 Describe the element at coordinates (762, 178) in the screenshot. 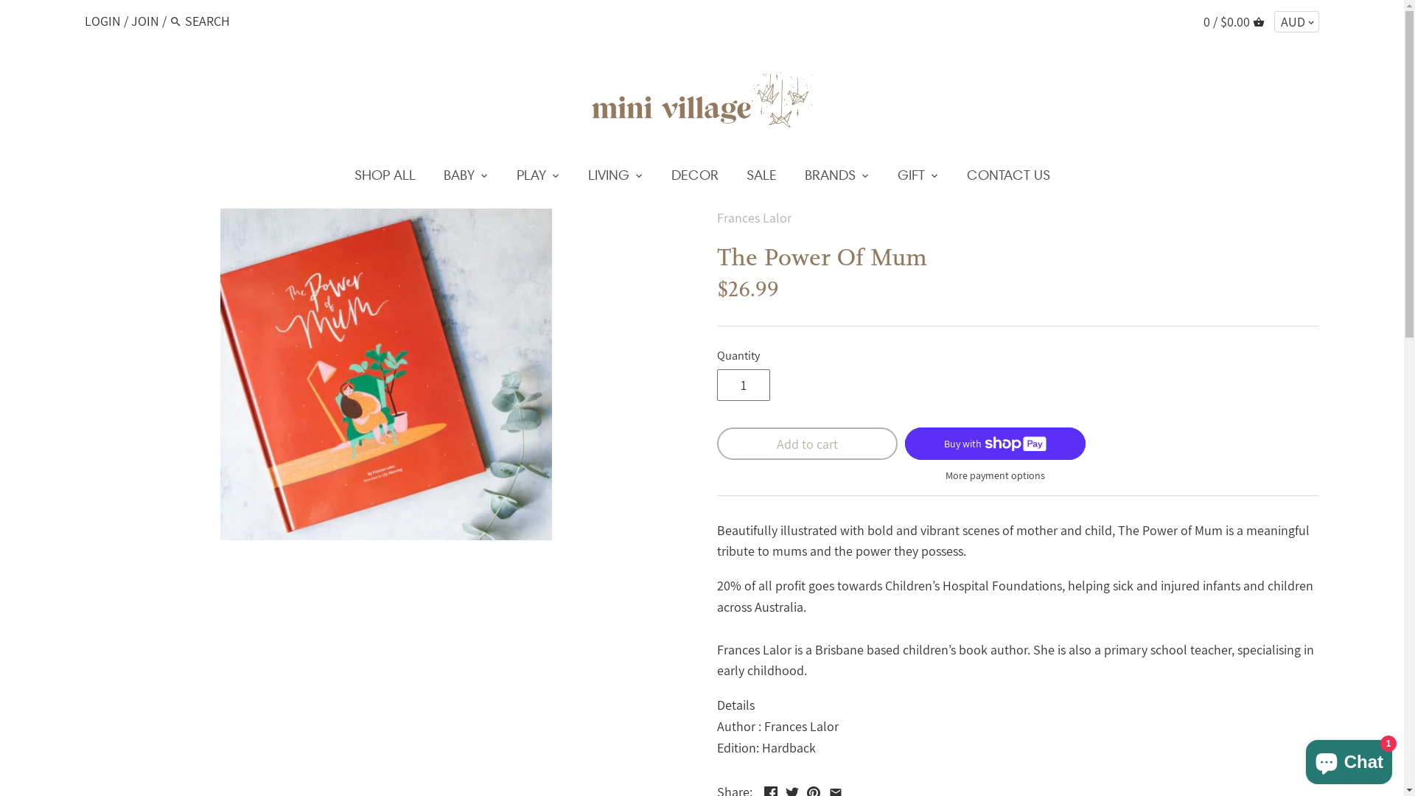

I see `SALE` at that location.